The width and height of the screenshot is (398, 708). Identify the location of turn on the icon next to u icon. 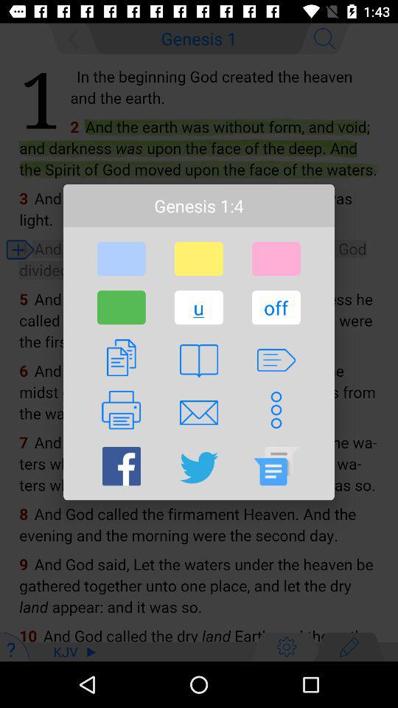
(276, 308).